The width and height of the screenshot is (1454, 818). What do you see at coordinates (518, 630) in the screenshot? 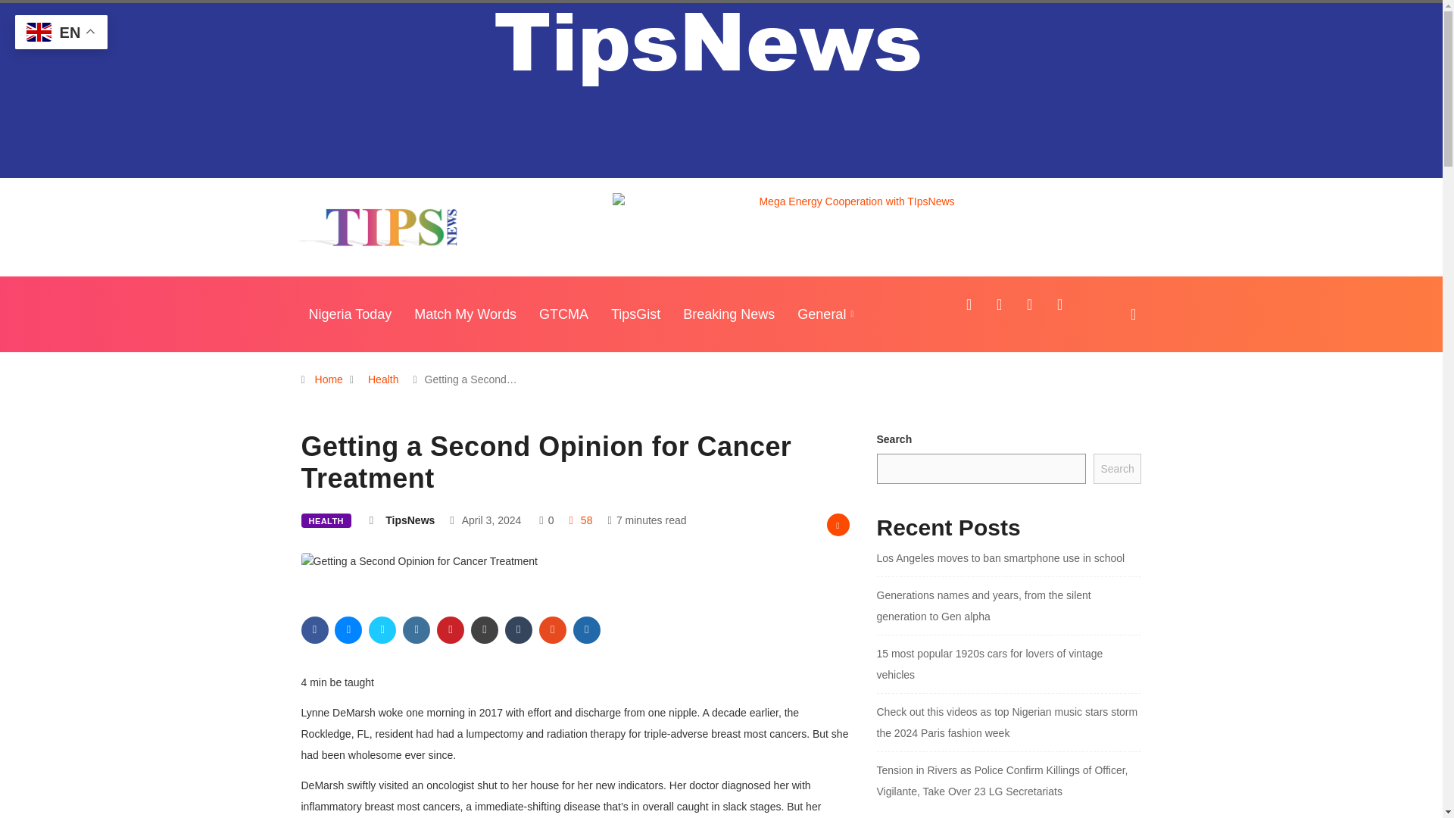
I see `Share on Tumblr ` at bounding box center [518, 630].